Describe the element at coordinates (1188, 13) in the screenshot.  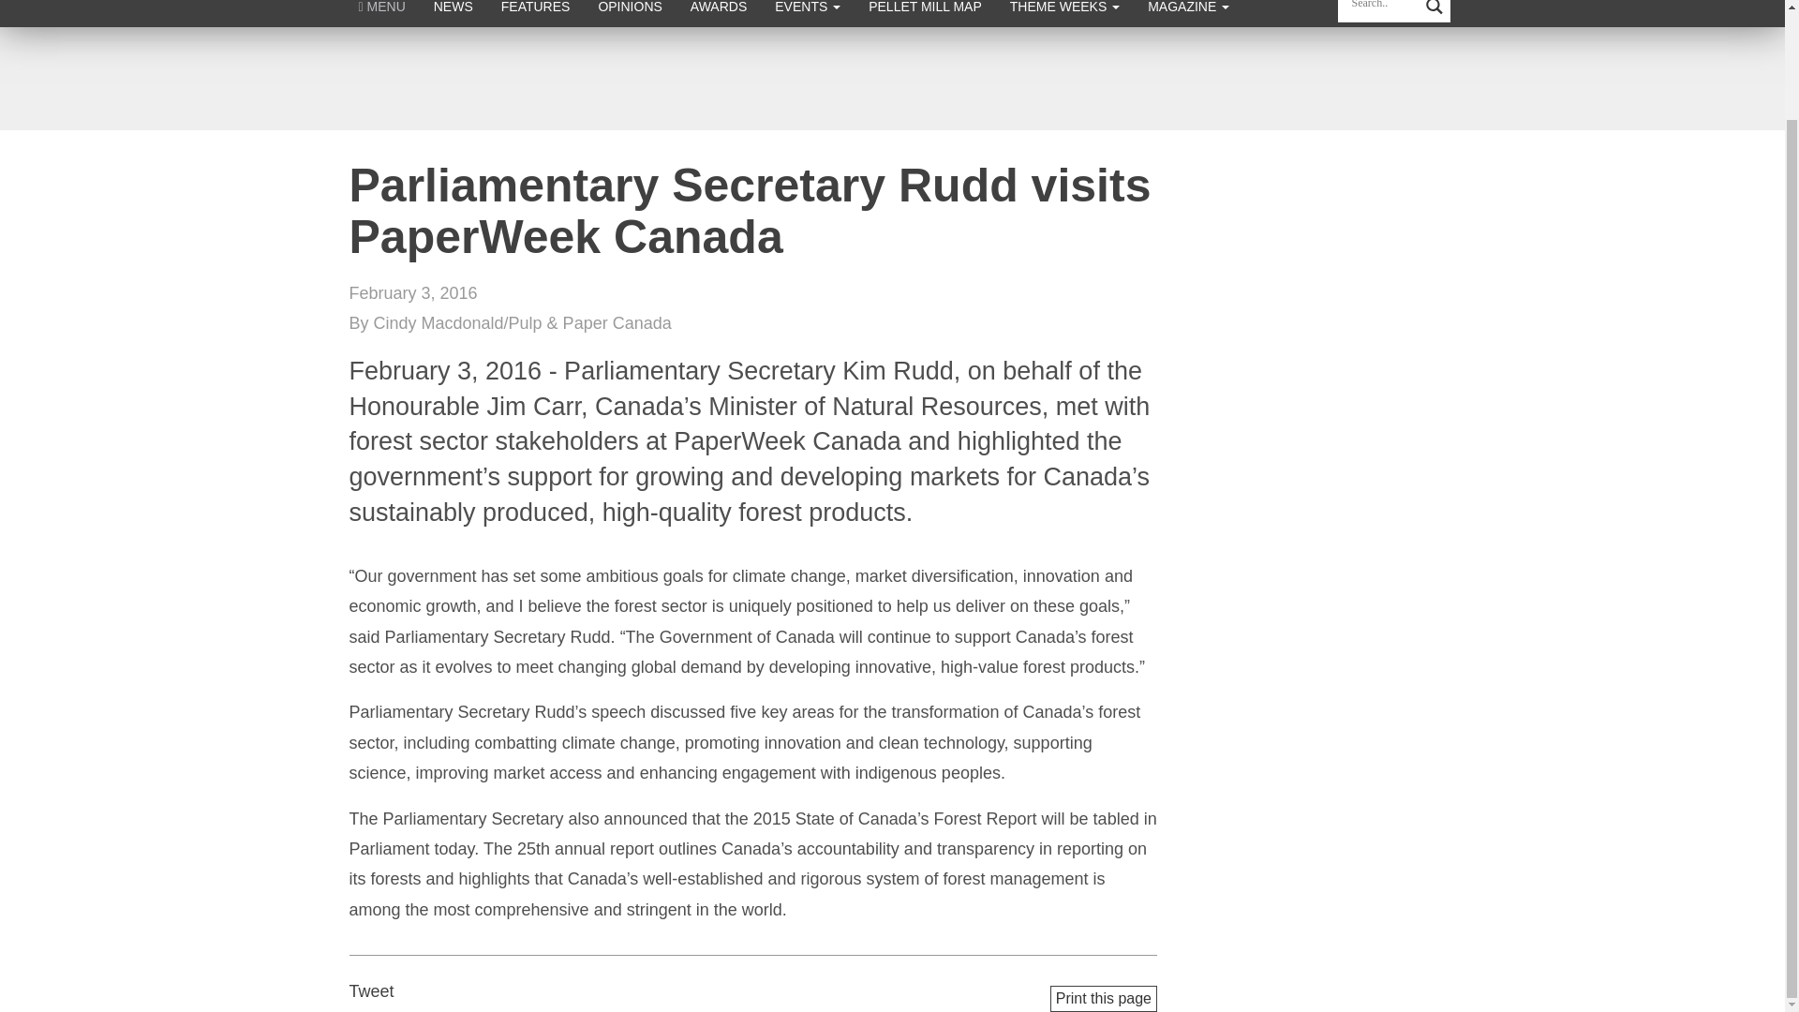
I see `MAGAZINE` at that location.